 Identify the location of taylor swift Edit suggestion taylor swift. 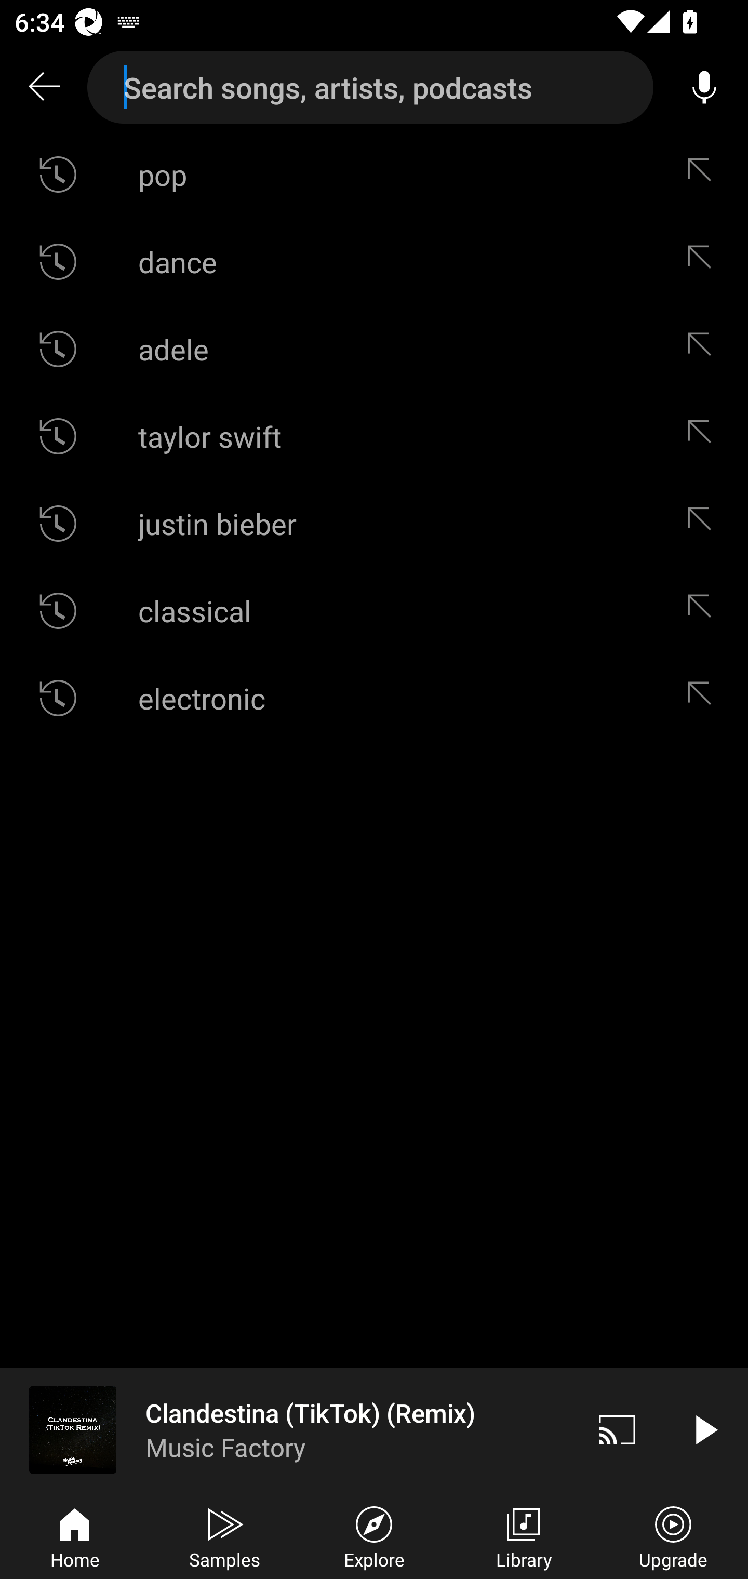
(374, 436).